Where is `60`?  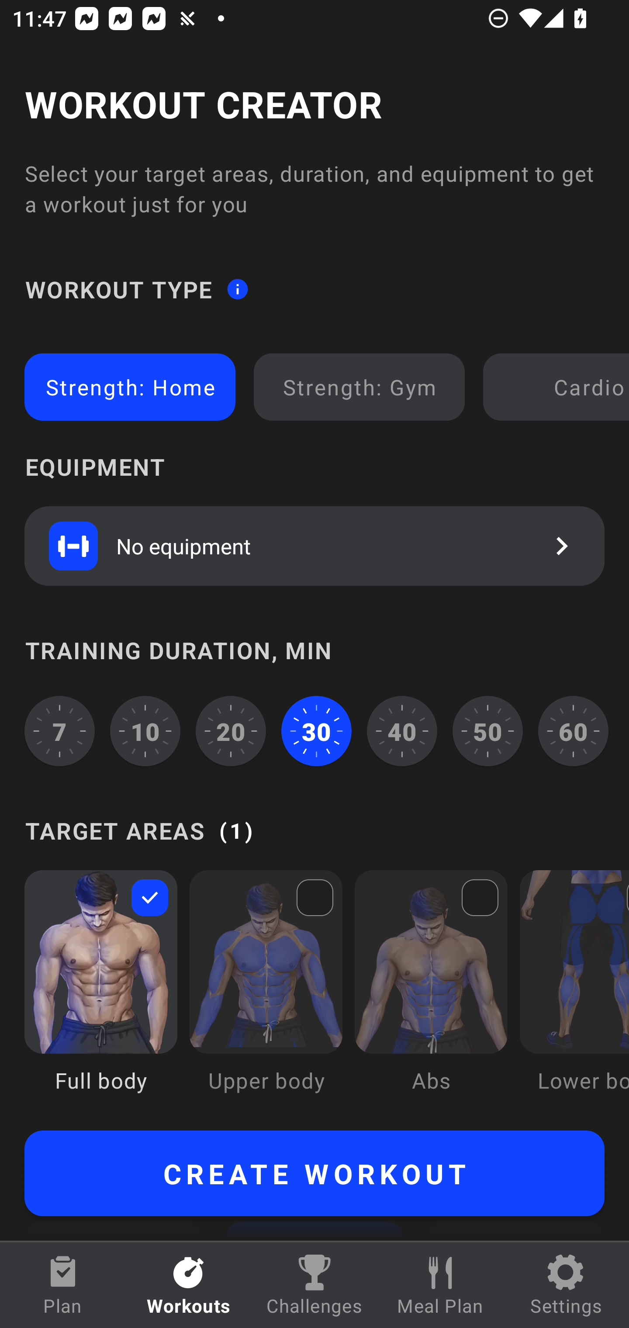
60 is located at coordinates (573, 731).